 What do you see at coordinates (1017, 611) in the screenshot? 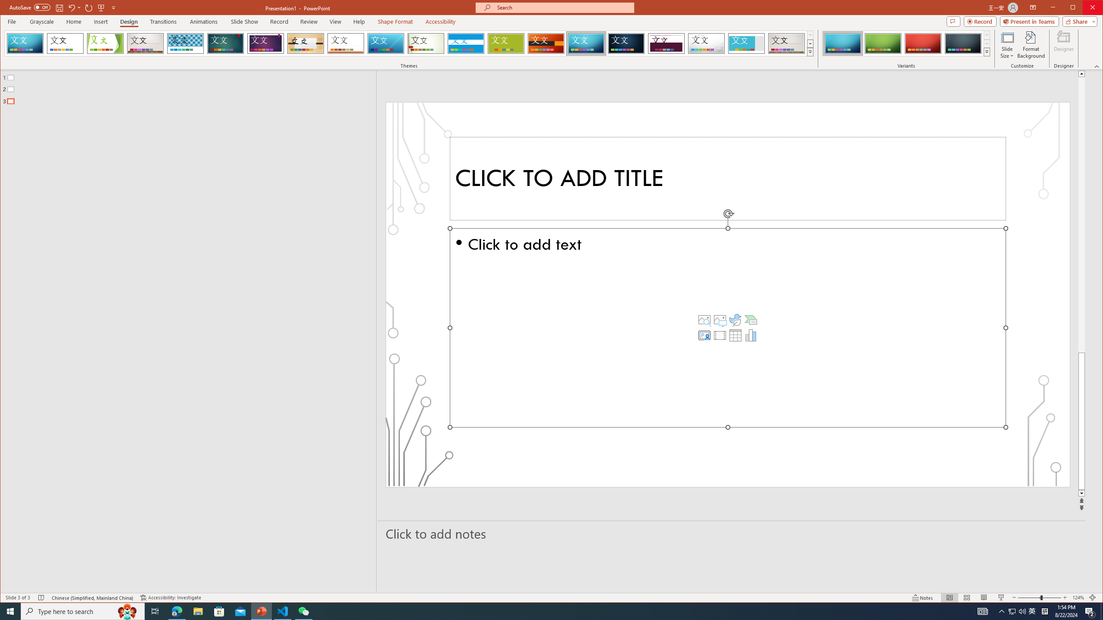
I see `User Promoted Notification Area` at bounding box center [1017, 611].